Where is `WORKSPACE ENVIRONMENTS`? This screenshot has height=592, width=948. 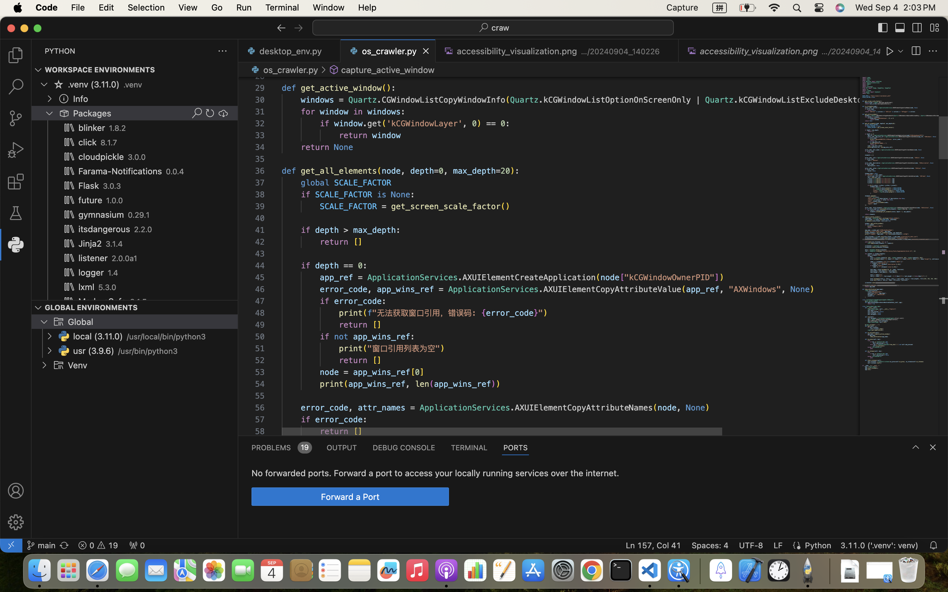 WORKSPACE ENVIRONMENTS is located at coordinates (100, 70).